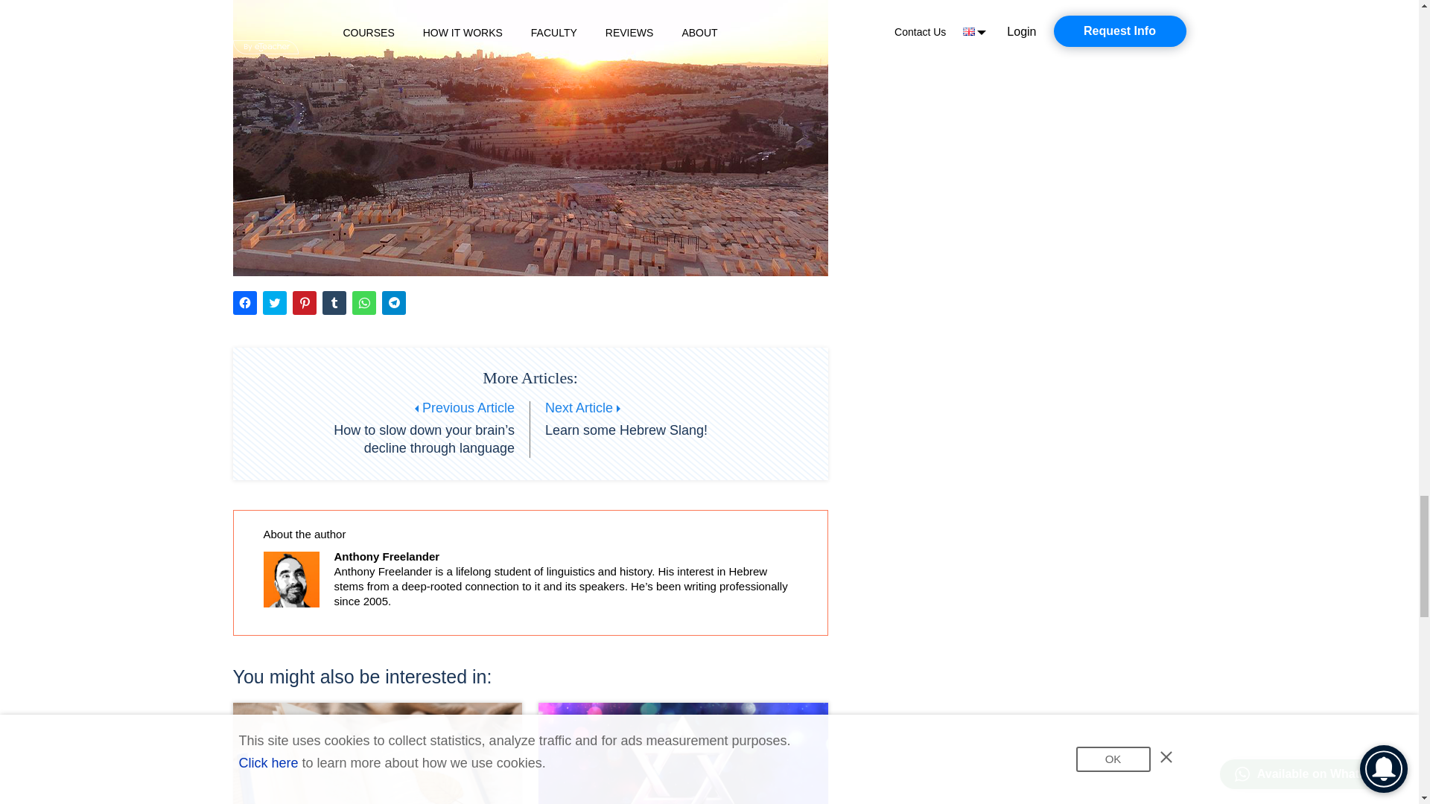 This screenshot has width=1430, height=804. Describe the element at coordinates (304, 302) in the screenshot. I see `Click to share on Pinterest` at that location.